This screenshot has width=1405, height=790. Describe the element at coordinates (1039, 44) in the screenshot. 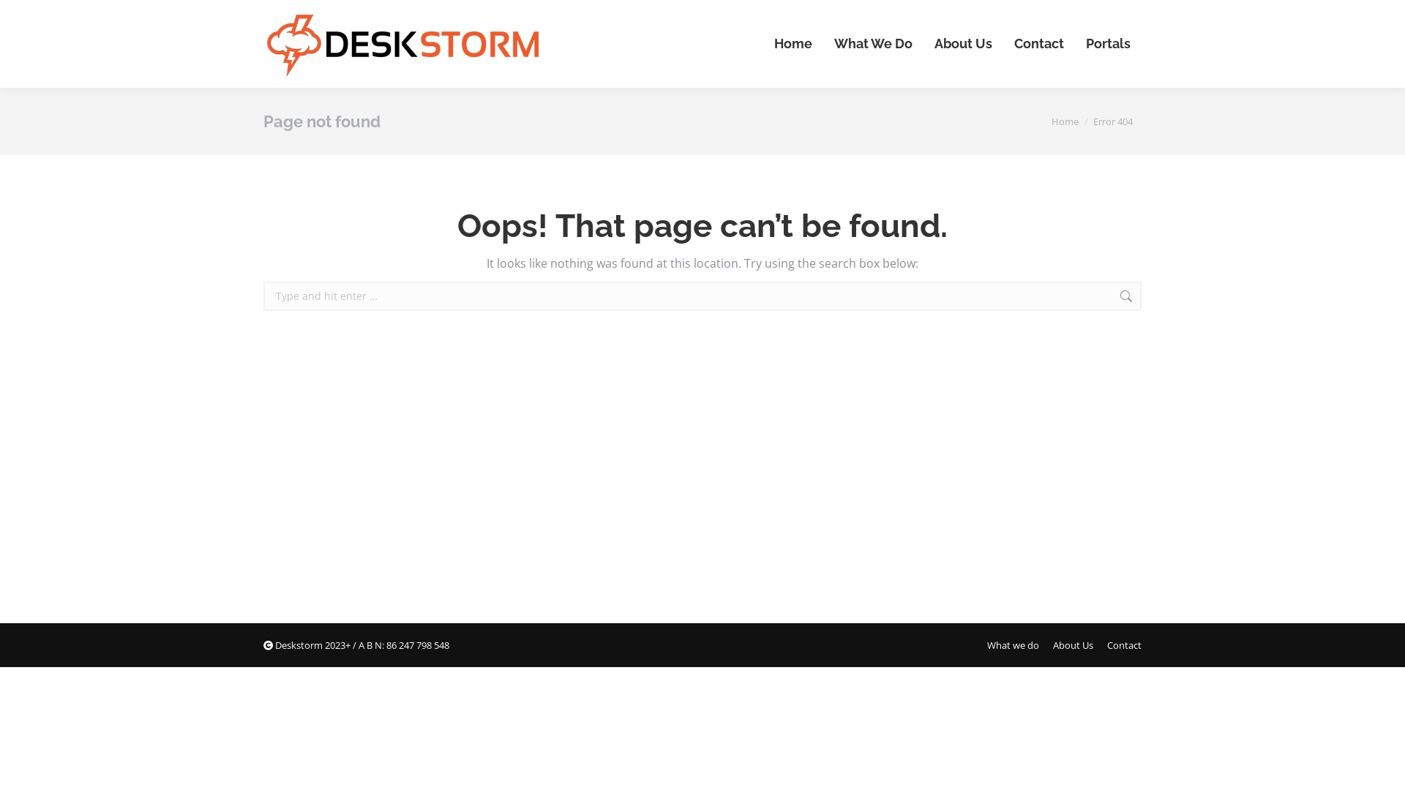

I see `Contact` at that location.